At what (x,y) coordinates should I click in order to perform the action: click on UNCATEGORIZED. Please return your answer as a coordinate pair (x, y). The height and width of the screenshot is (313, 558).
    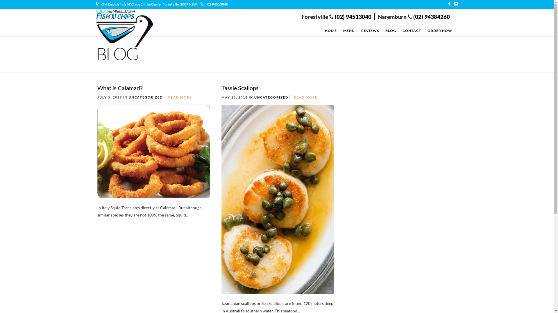
    Looking at the image, I should click on (146, 97).